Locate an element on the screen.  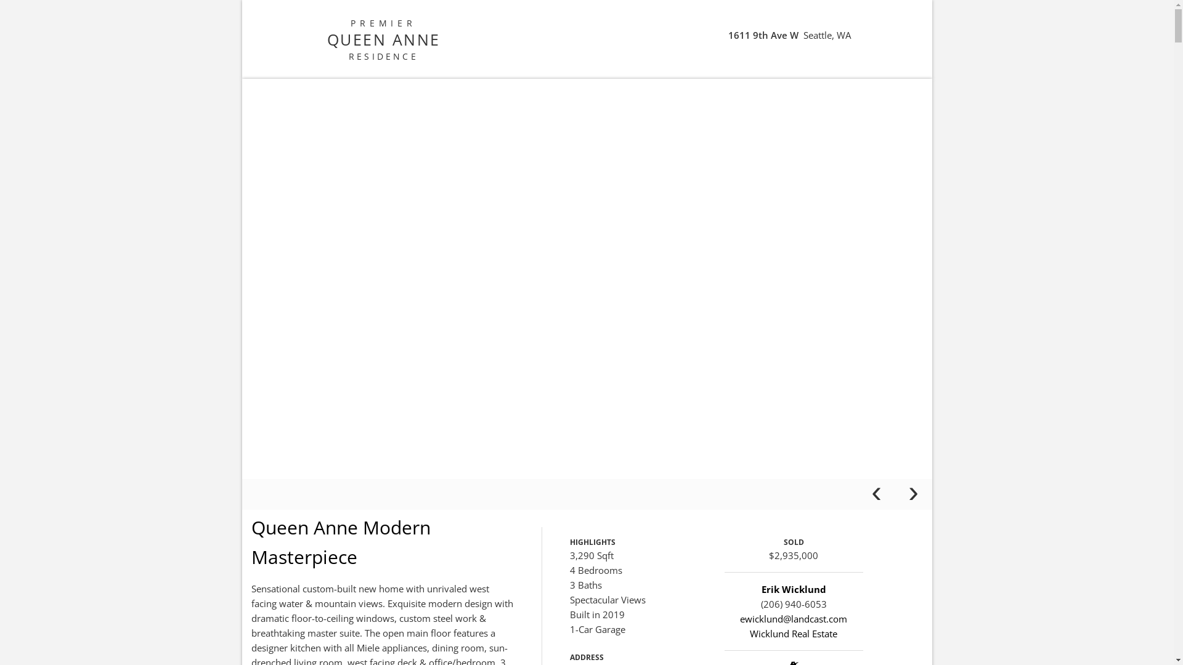
Wicklund Real Estate is located at coordinates (794, 634).